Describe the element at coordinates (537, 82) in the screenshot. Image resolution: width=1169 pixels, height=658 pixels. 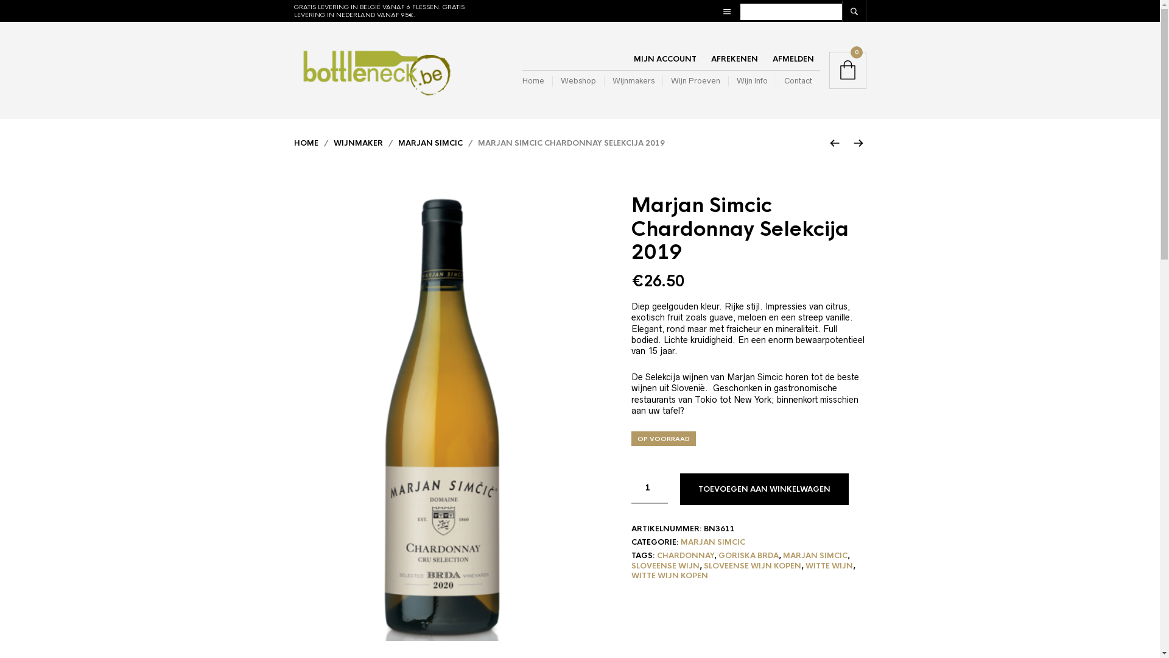
I see `Home` at that location.